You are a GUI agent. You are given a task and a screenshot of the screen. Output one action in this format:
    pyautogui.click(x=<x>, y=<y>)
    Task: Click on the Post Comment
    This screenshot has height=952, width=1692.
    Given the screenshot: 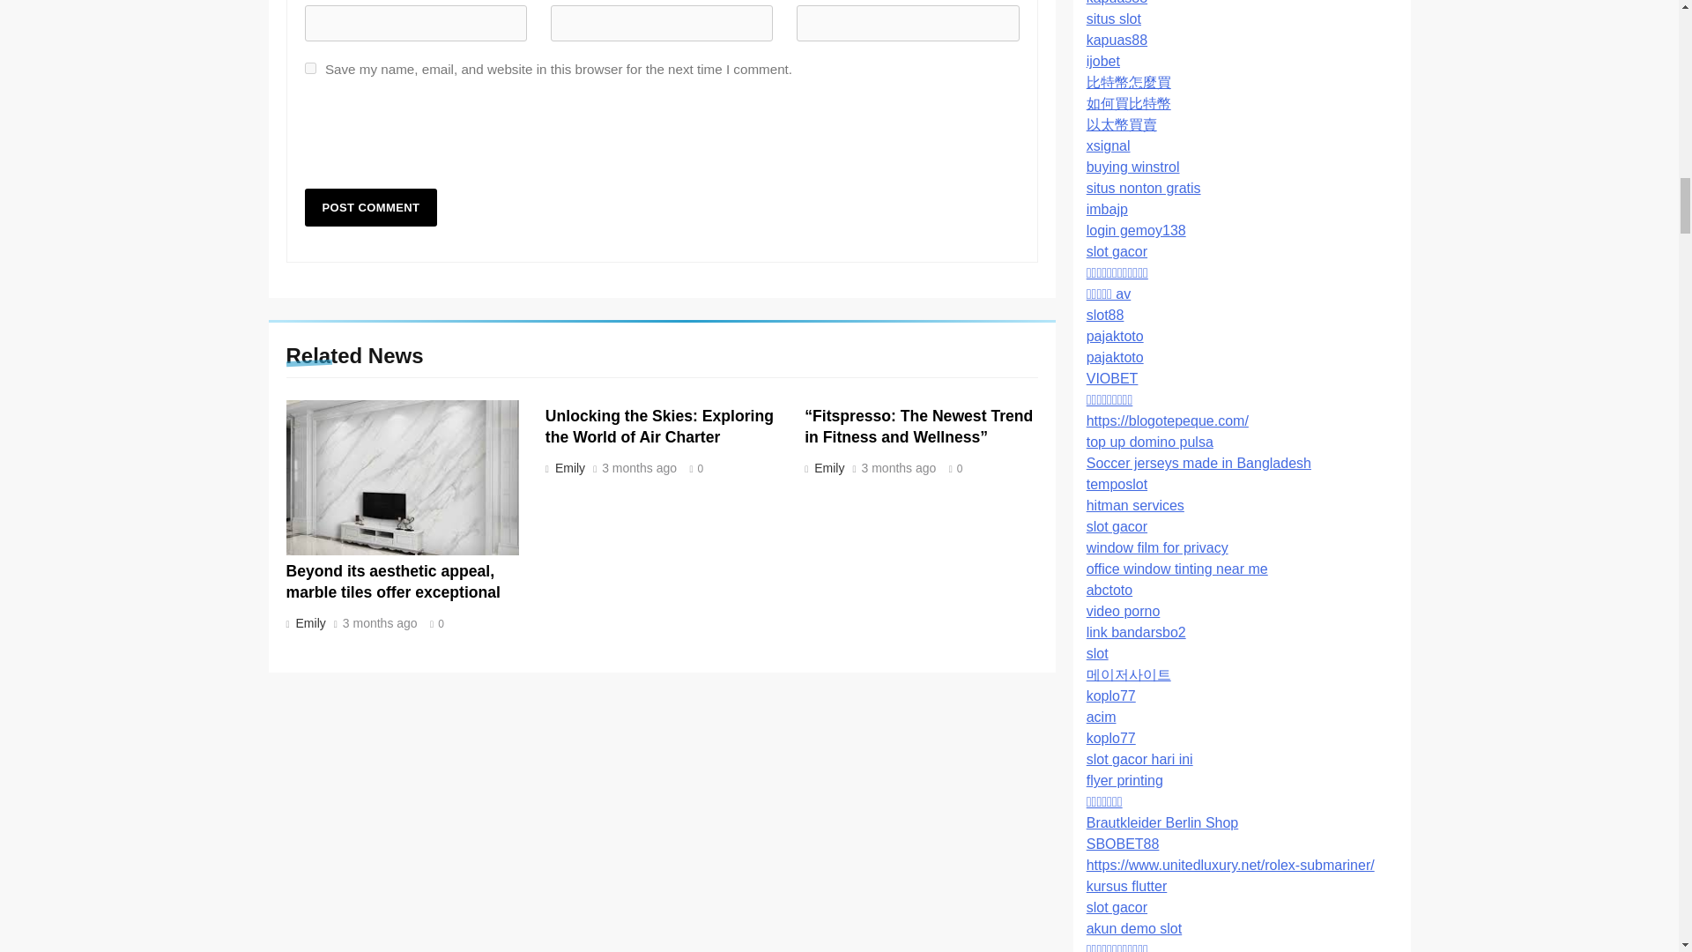 What is the action you would take?
    pyautogui.click(x=371, y=207)
    